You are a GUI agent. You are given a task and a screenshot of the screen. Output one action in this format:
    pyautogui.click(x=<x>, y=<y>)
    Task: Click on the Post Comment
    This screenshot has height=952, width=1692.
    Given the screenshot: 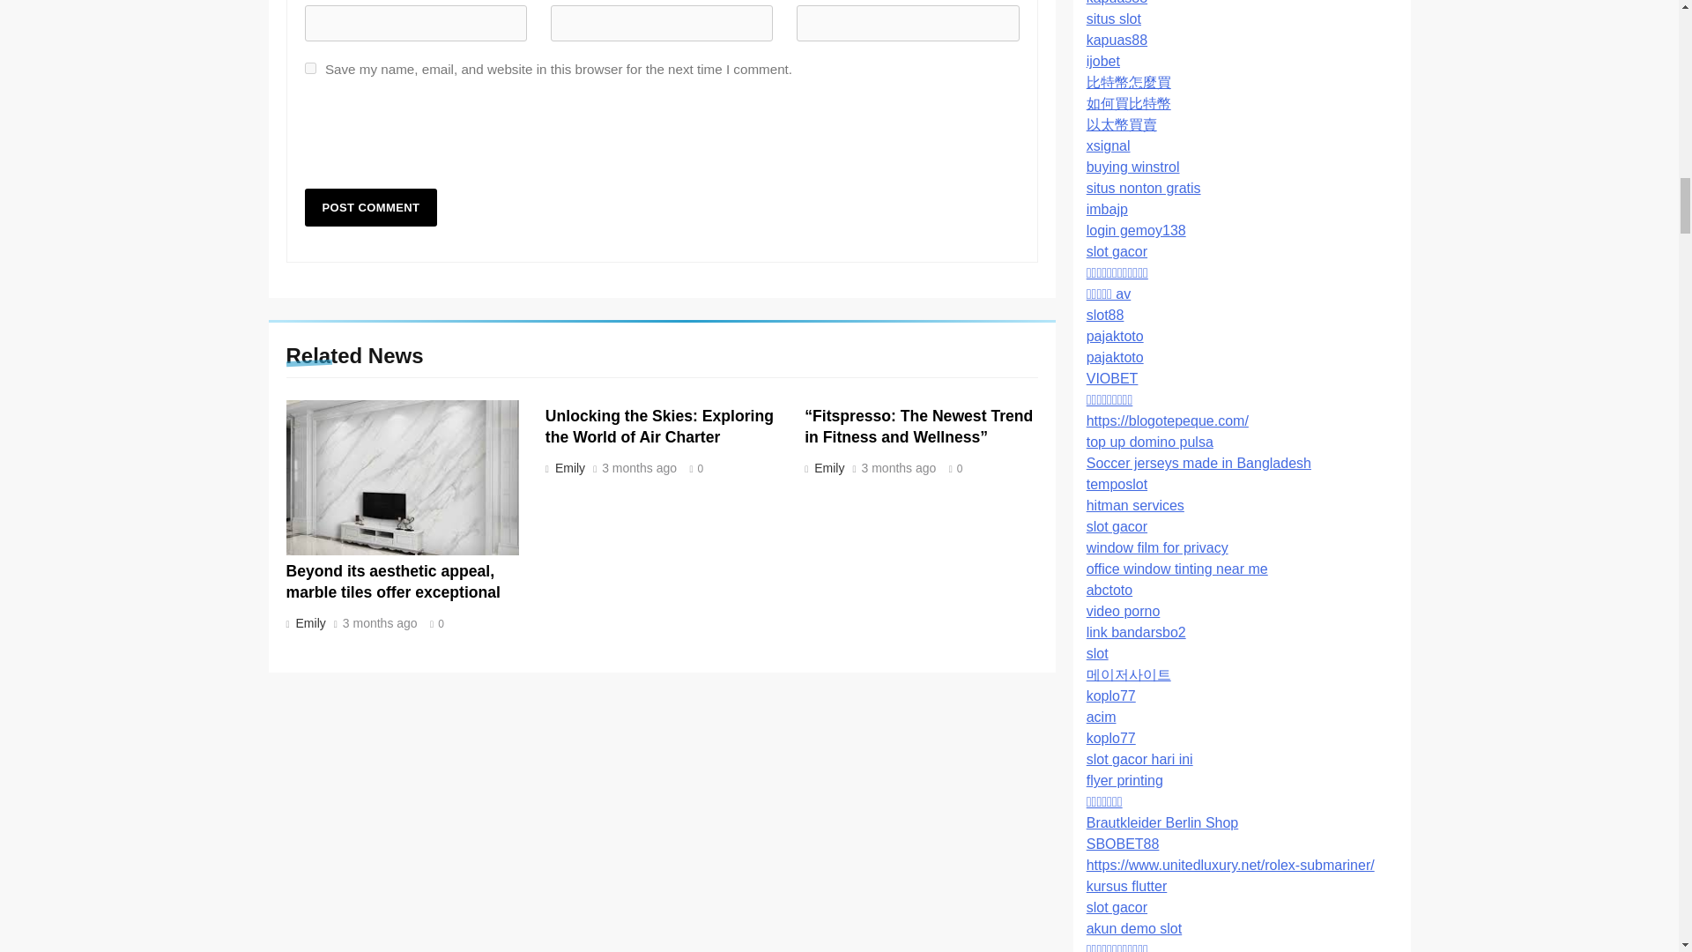 What is the action you would take?
    pyautogui.click(x=371, y=207)
    